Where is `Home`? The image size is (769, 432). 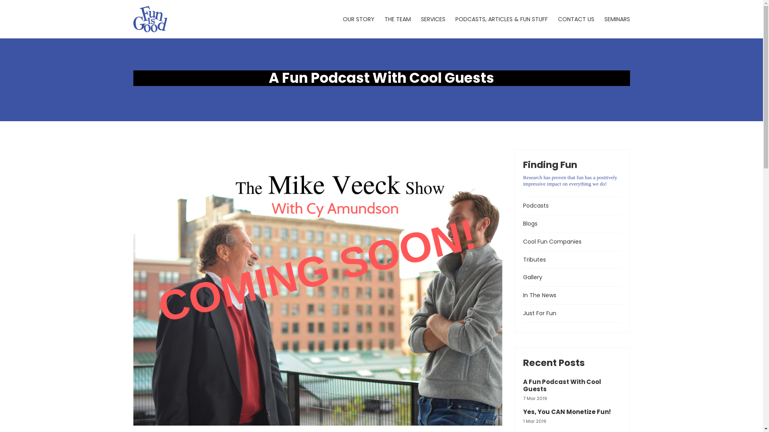 Home is located at coordinates (150, 19).